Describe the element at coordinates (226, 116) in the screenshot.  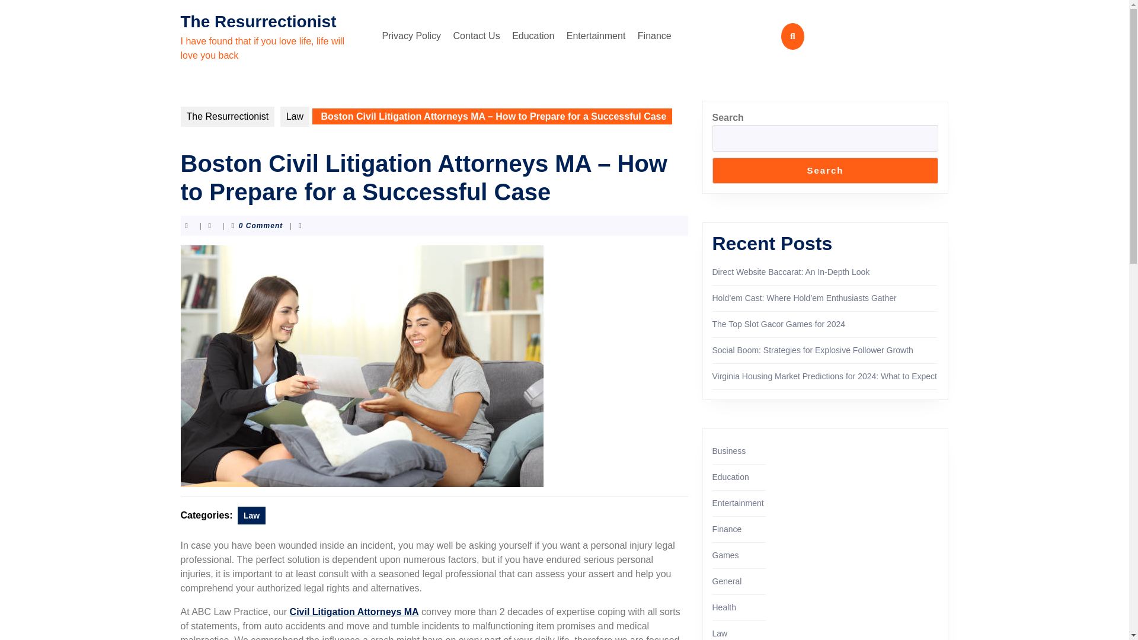
I see `The Resurrectionist` at that location.